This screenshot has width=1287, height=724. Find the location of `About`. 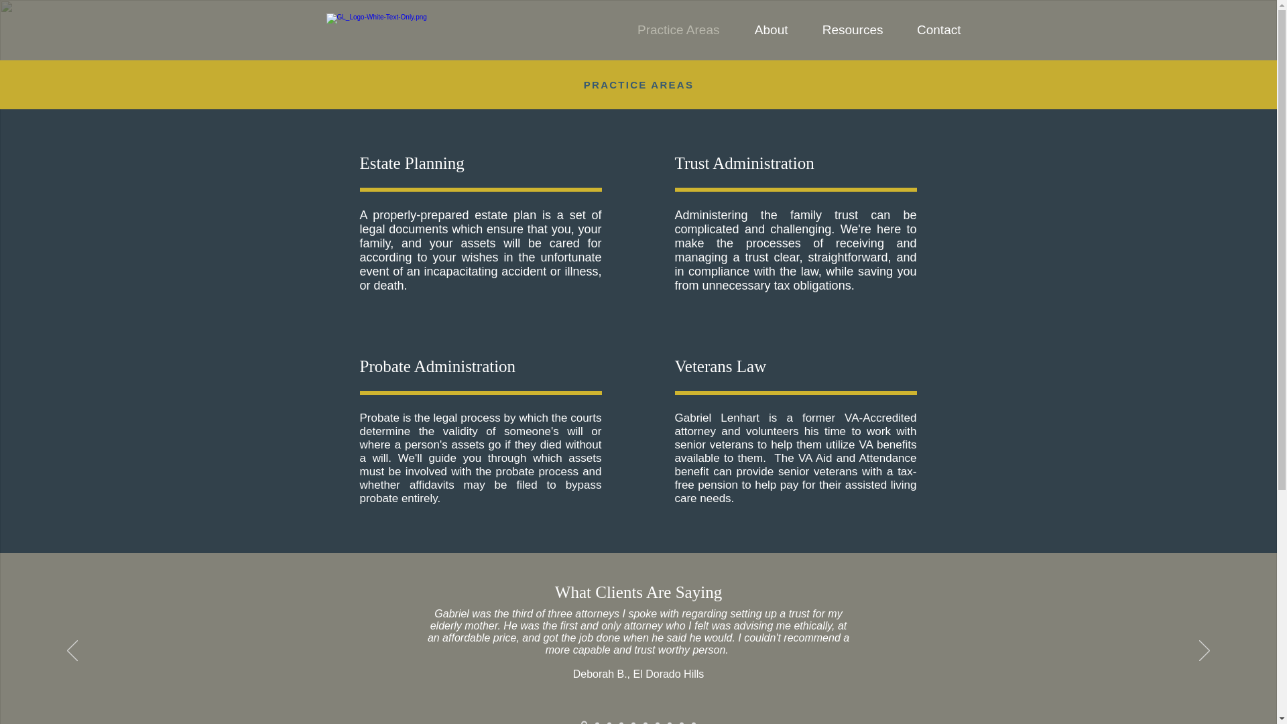

About is located at coordinates (761, 29).